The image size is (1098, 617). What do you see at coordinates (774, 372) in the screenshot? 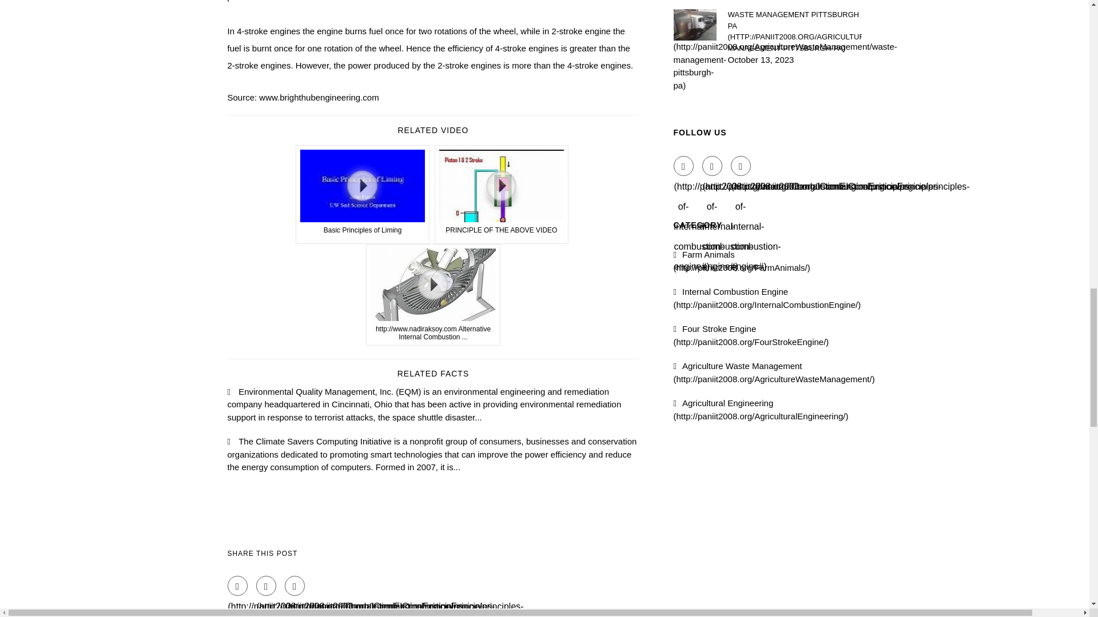
I see `View all posts filed under Agriculture Waste Management` at bounding box center [774, 372].